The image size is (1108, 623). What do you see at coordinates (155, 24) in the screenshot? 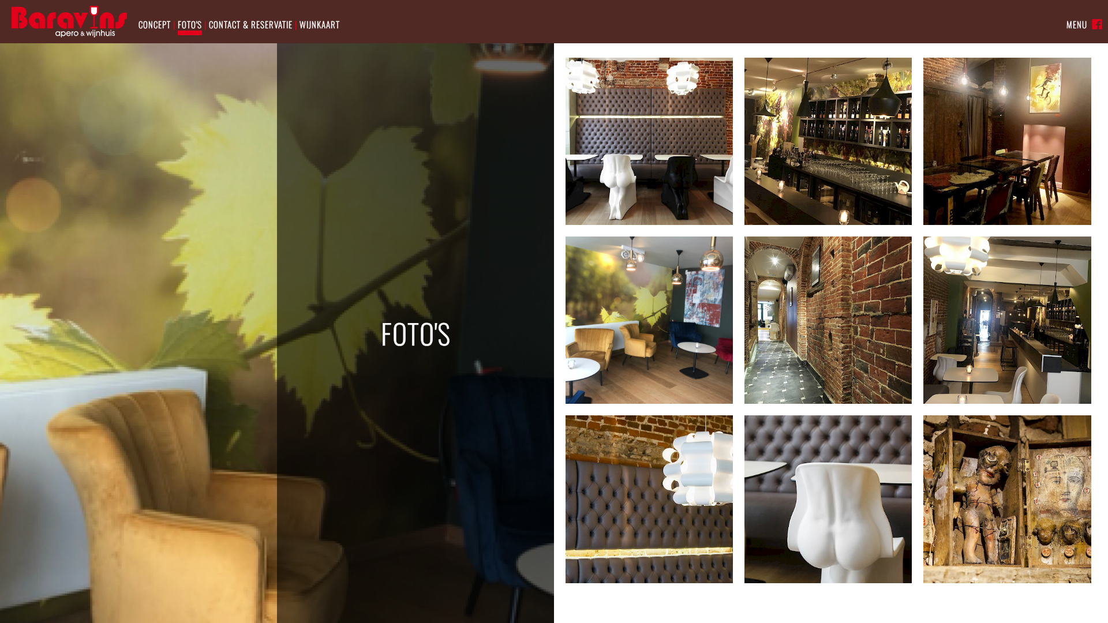
I see `CONCEPT` at bounding box center [155, 24].